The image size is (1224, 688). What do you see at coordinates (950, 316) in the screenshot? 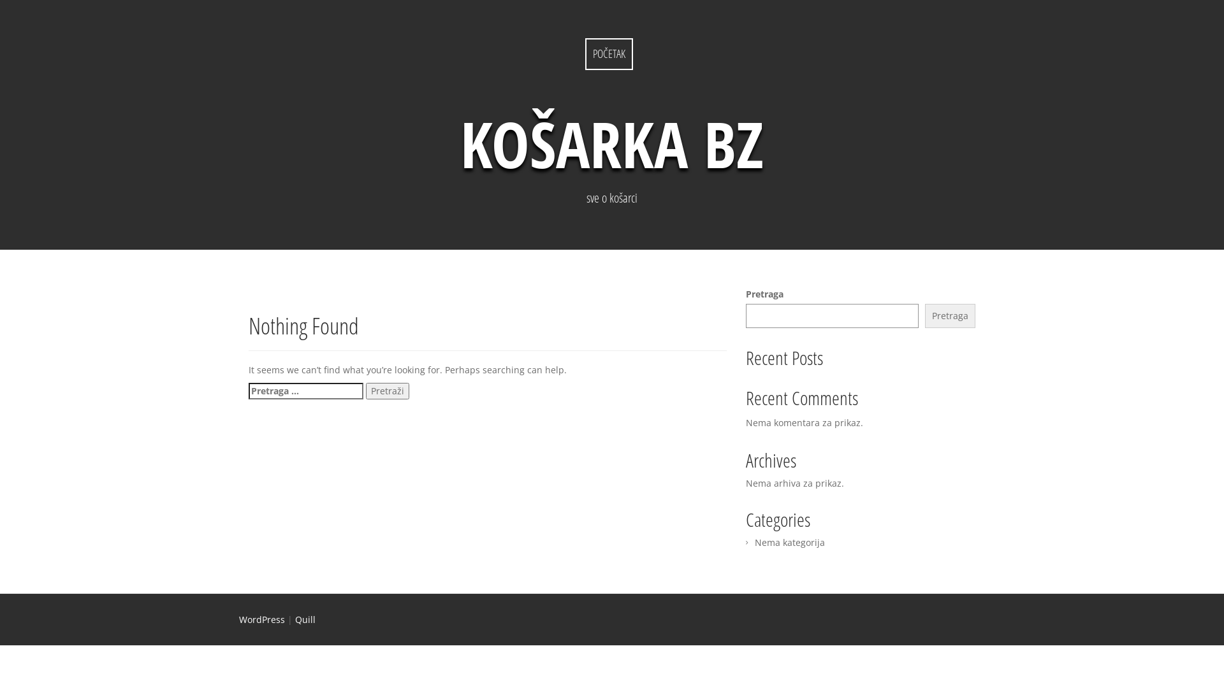
I see `Pretraga` at bounding box center [950, 316].